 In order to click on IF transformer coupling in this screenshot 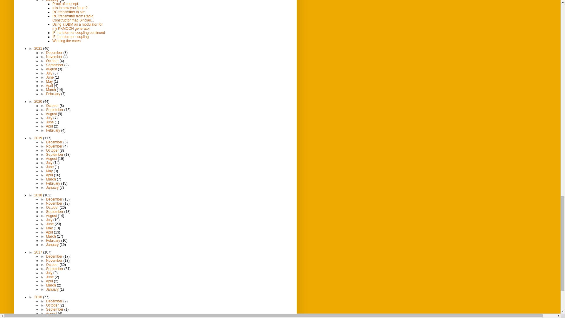, I will do `click(71, 37)`.